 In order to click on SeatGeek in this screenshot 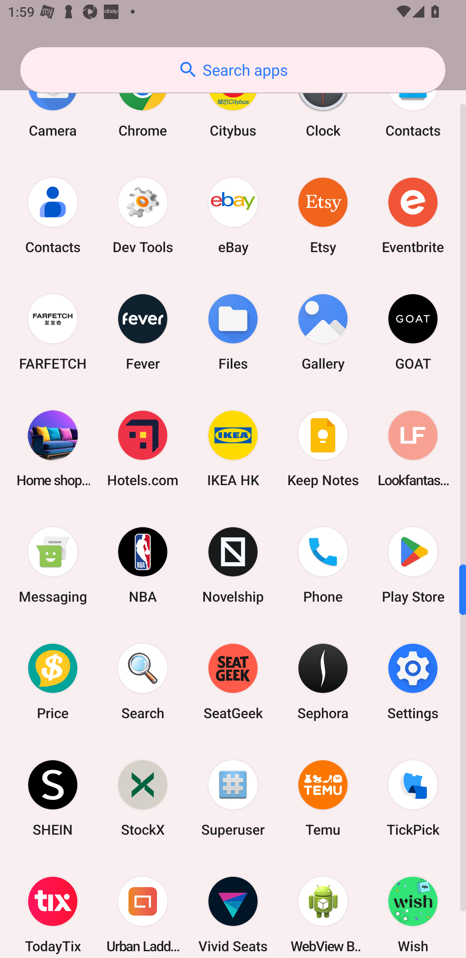, I will do `click(233, 682)`.